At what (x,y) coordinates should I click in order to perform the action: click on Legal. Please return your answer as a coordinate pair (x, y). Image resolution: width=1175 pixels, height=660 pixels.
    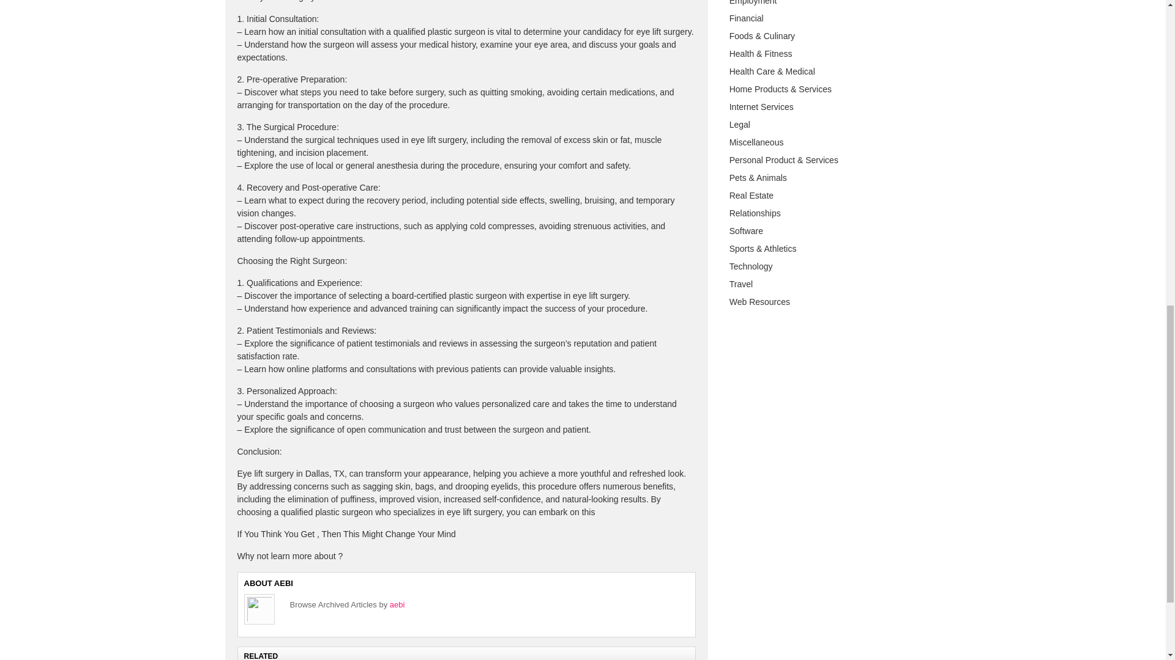
    Looking at the image, I should click on (740, 124).